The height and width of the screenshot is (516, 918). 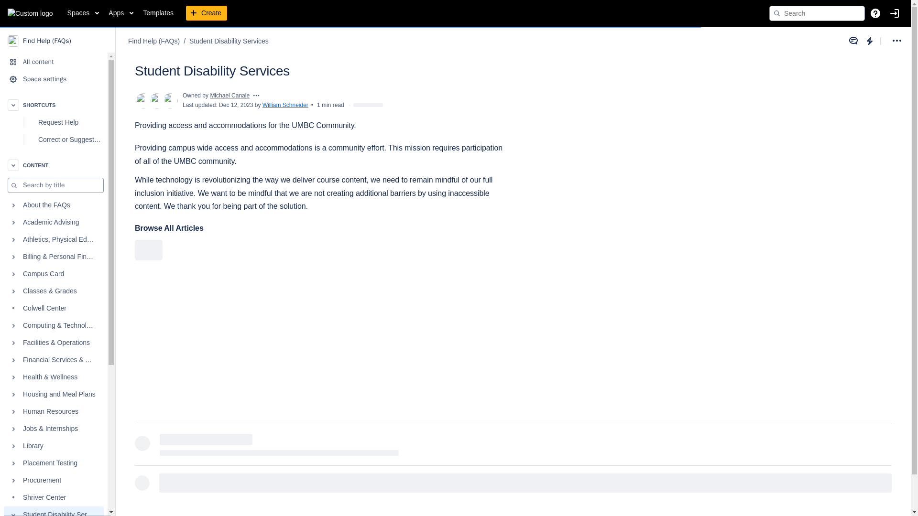 What do you see at coordinates (54, 205) in the screenshot?
I see `About the FAQs` at bounding box center [54, 205].